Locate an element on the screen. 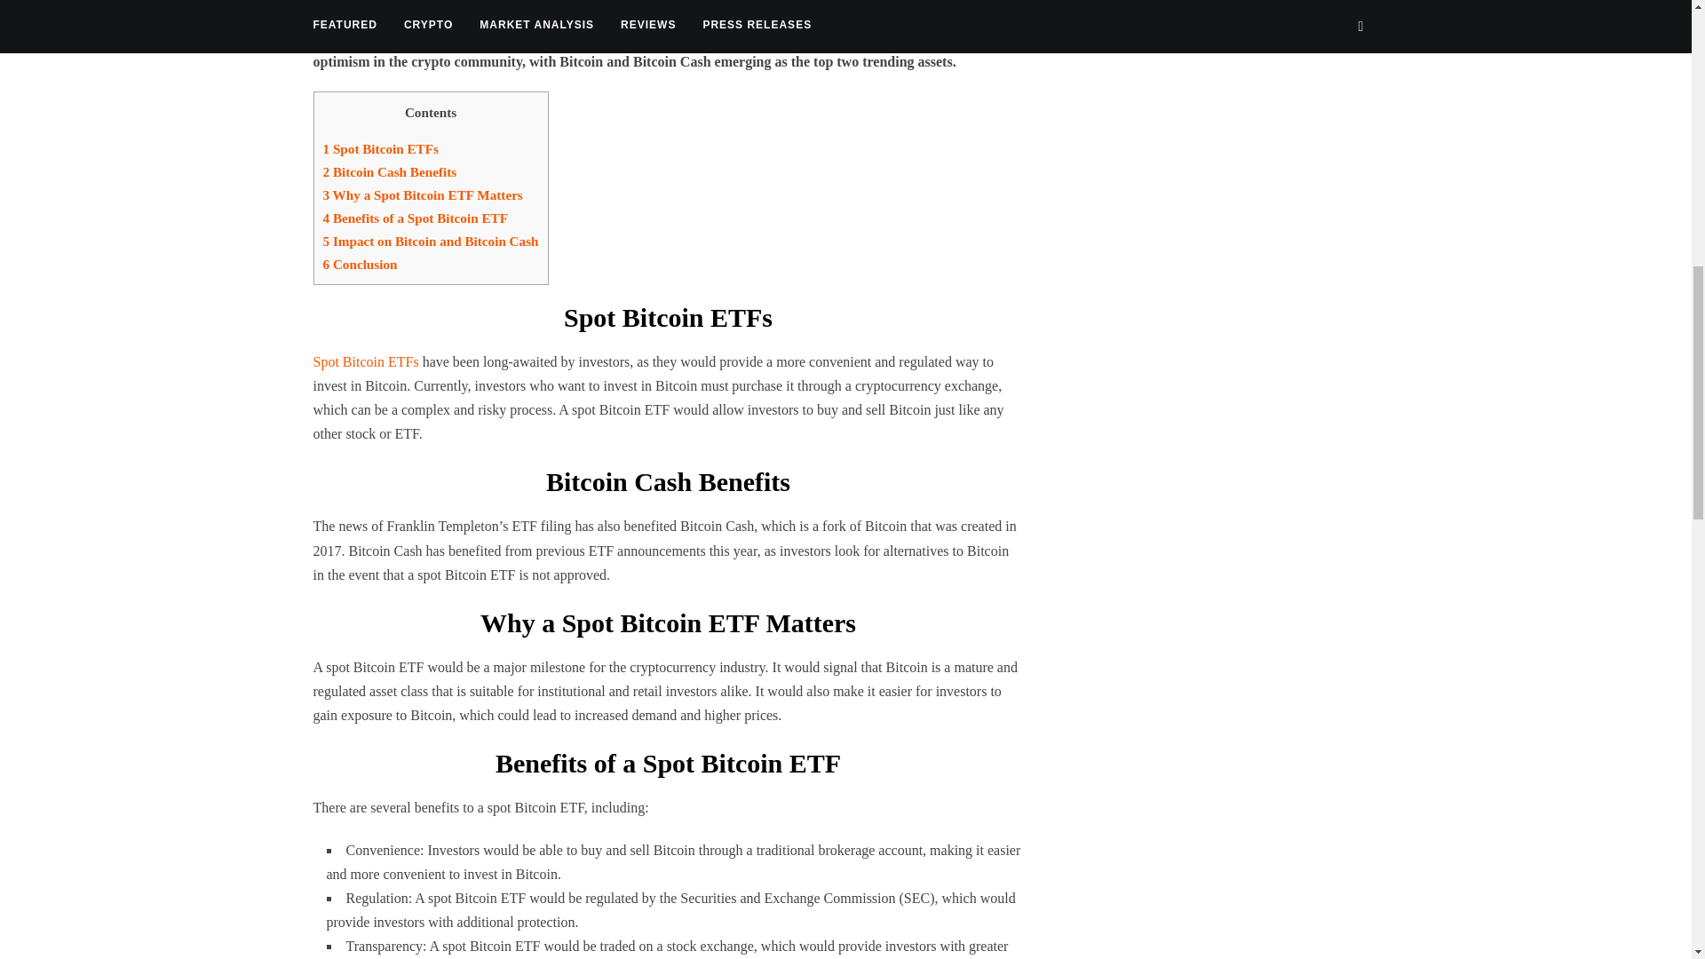 Image resolution: width=1705 pixels, height=959 pixels. 3 Why a Spot Bitcoin ETF Matters is located at coordinates (423, 194).